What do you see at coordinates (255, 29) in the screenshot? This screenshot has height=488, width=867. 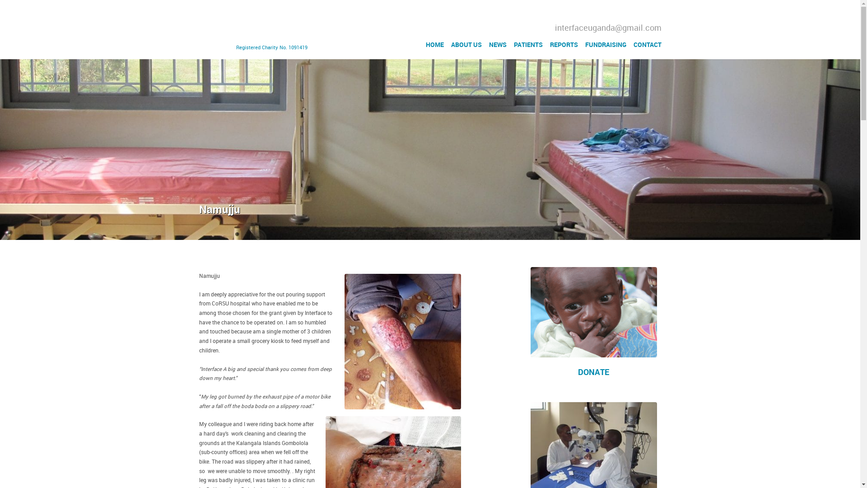 I see `Registered Charity No. 1091419` at bounding box center [255, 29].